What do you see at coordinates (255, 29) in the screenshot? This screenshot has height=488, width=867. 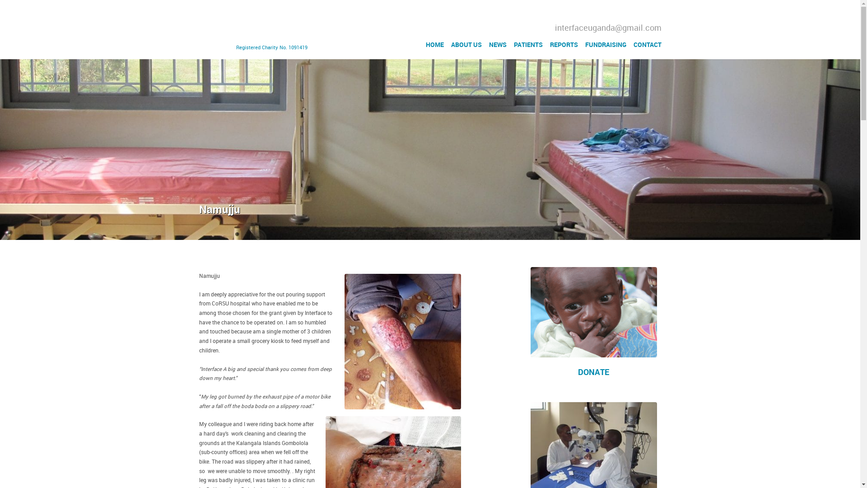 I see `Registered Charity No. 1091419` at bounding box center [255, 29].